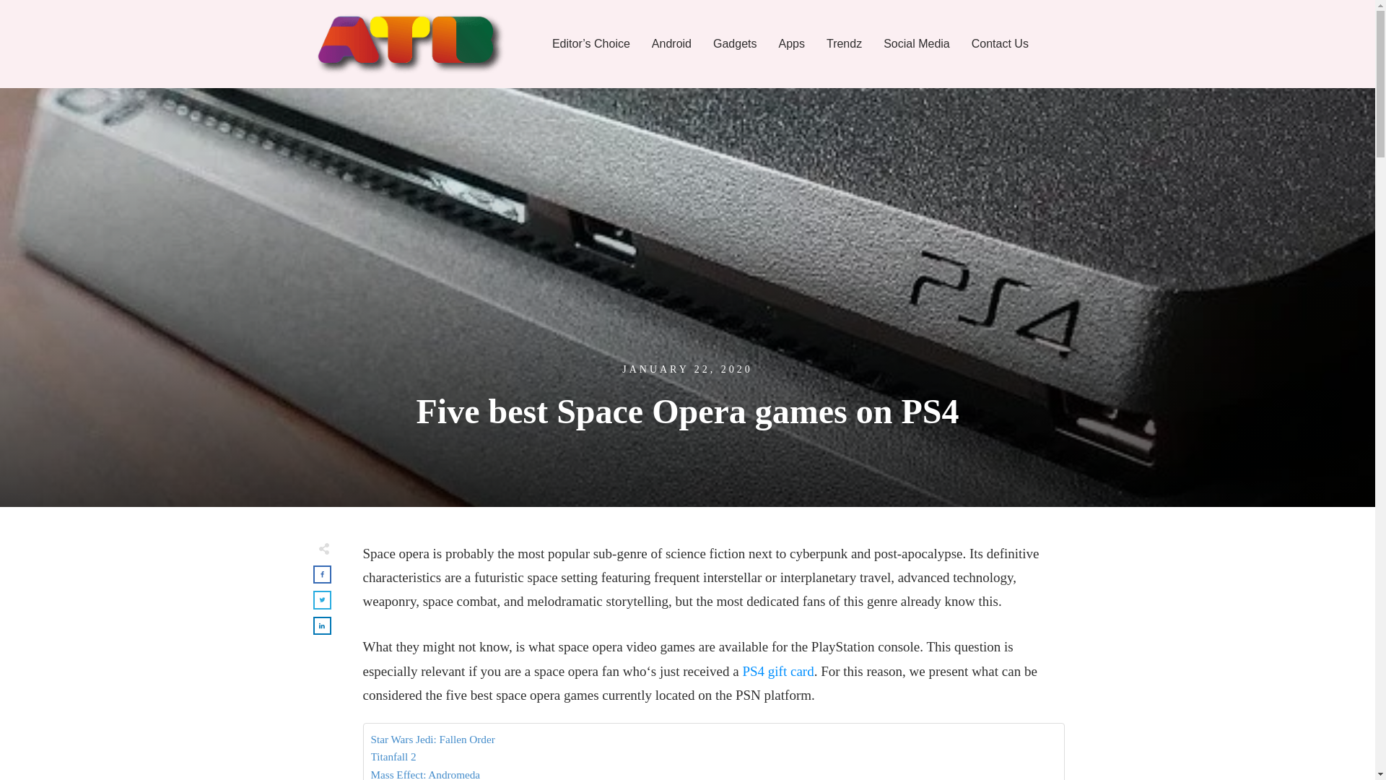 This screenshot has width=1386, height=780. What do you see at coordinates (917, 43) in the screenshot?
I see `Social Media` at bounding box center [917, 43].